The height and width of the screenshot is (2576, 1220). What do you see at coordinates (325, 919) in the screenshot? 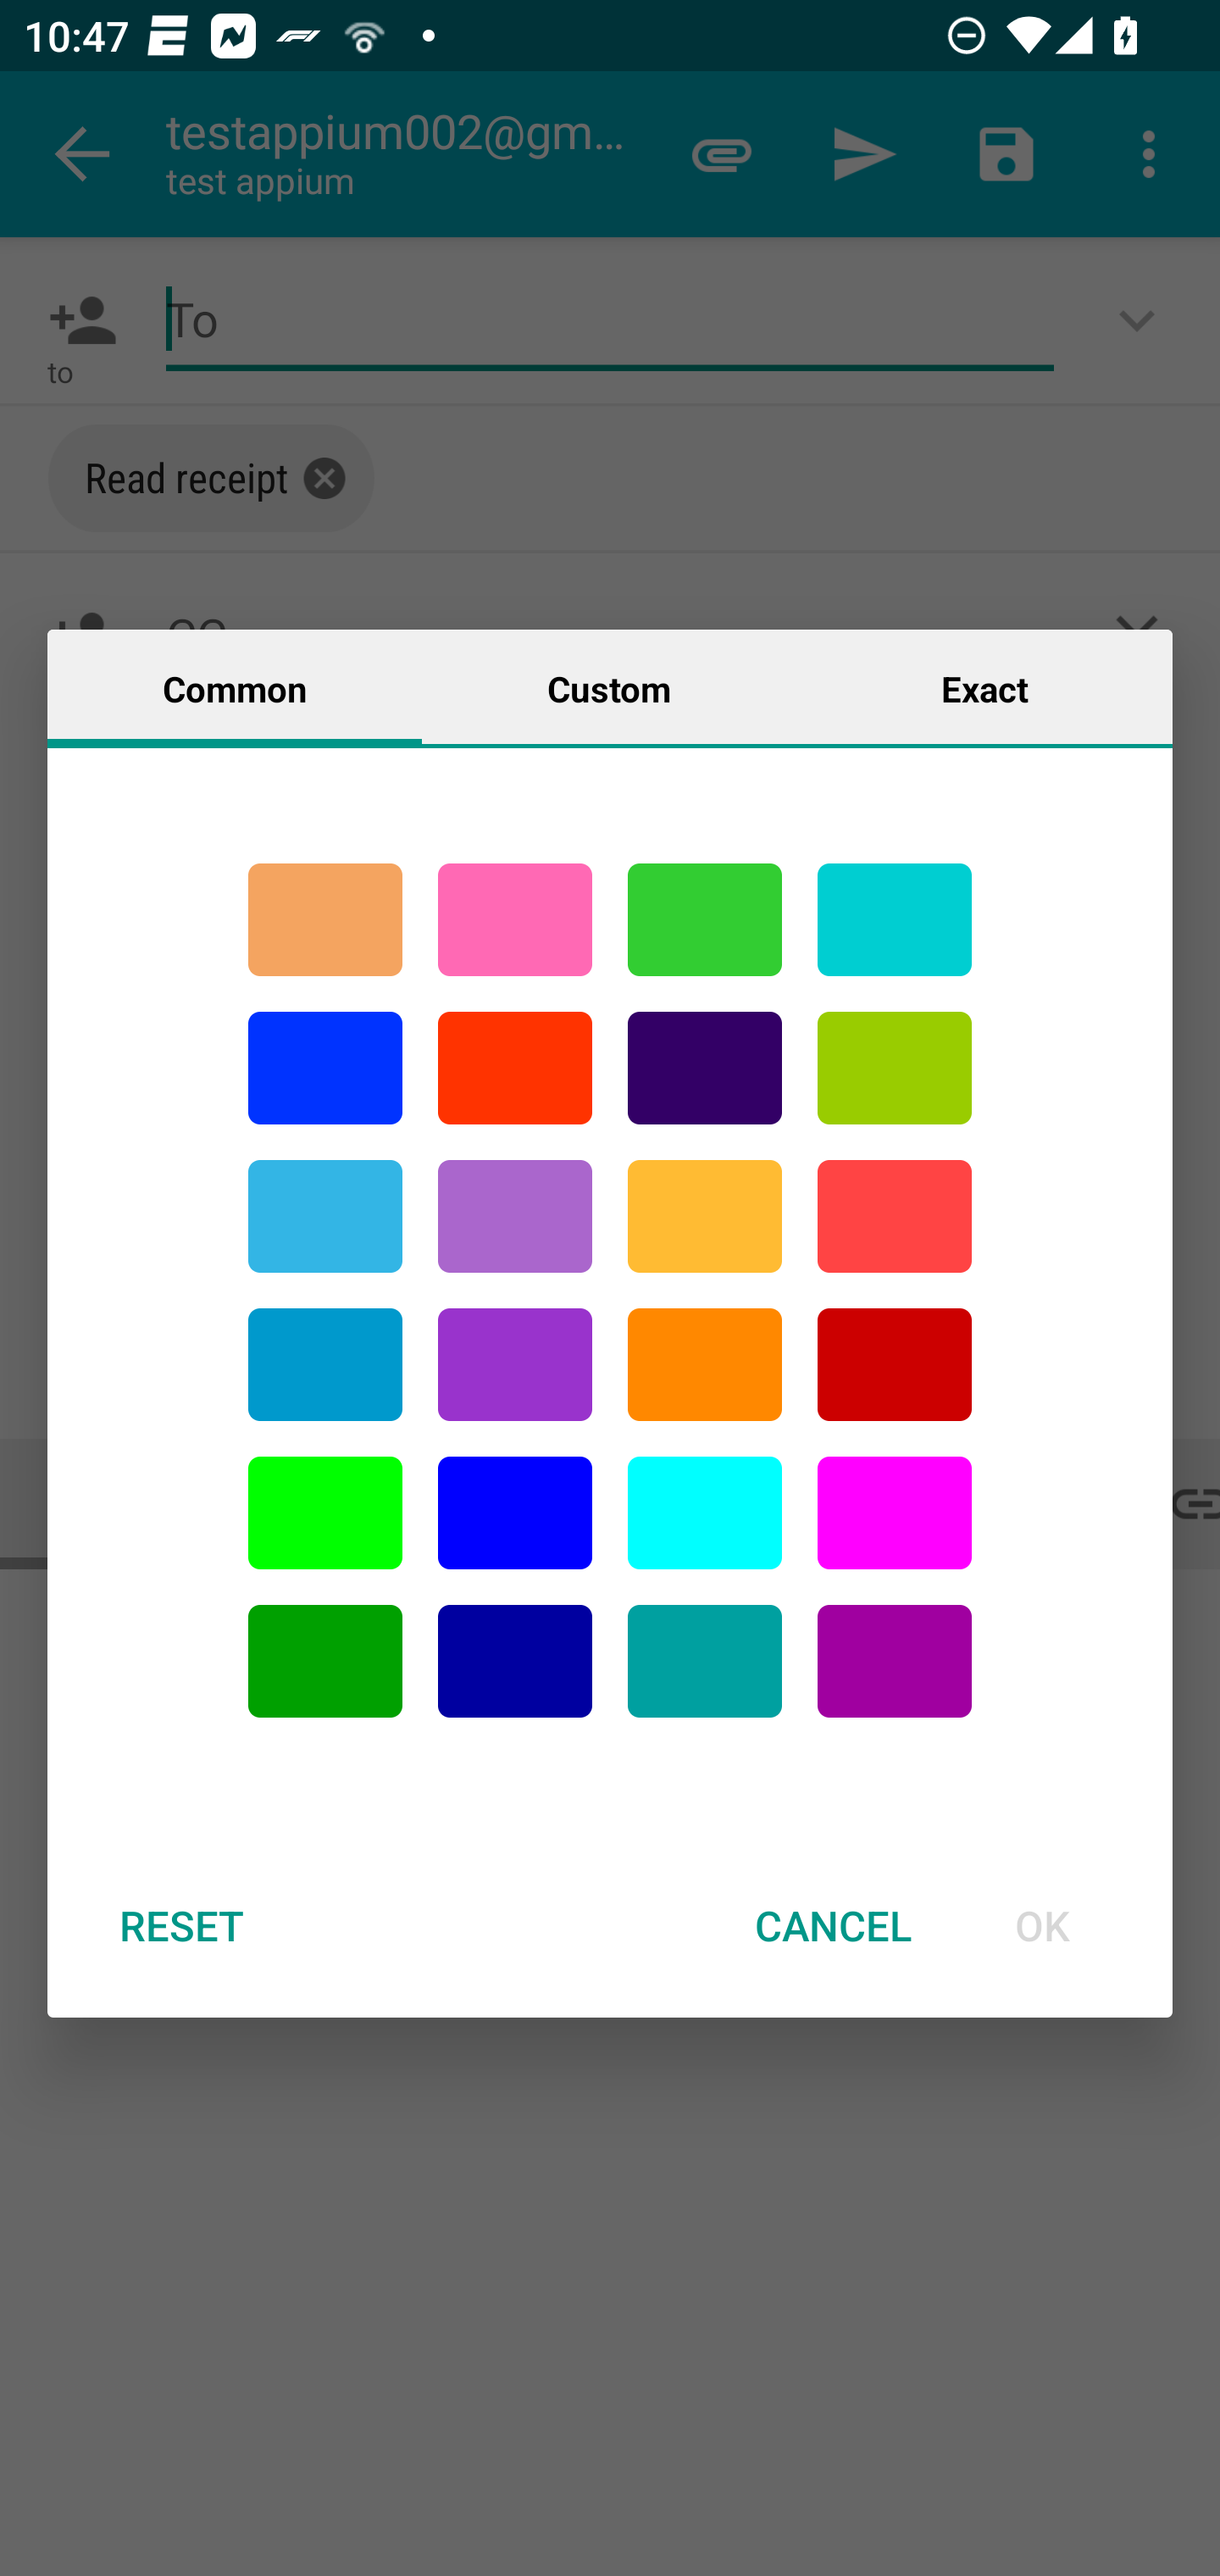
I see `Peach` at bounding box center [325, 919].